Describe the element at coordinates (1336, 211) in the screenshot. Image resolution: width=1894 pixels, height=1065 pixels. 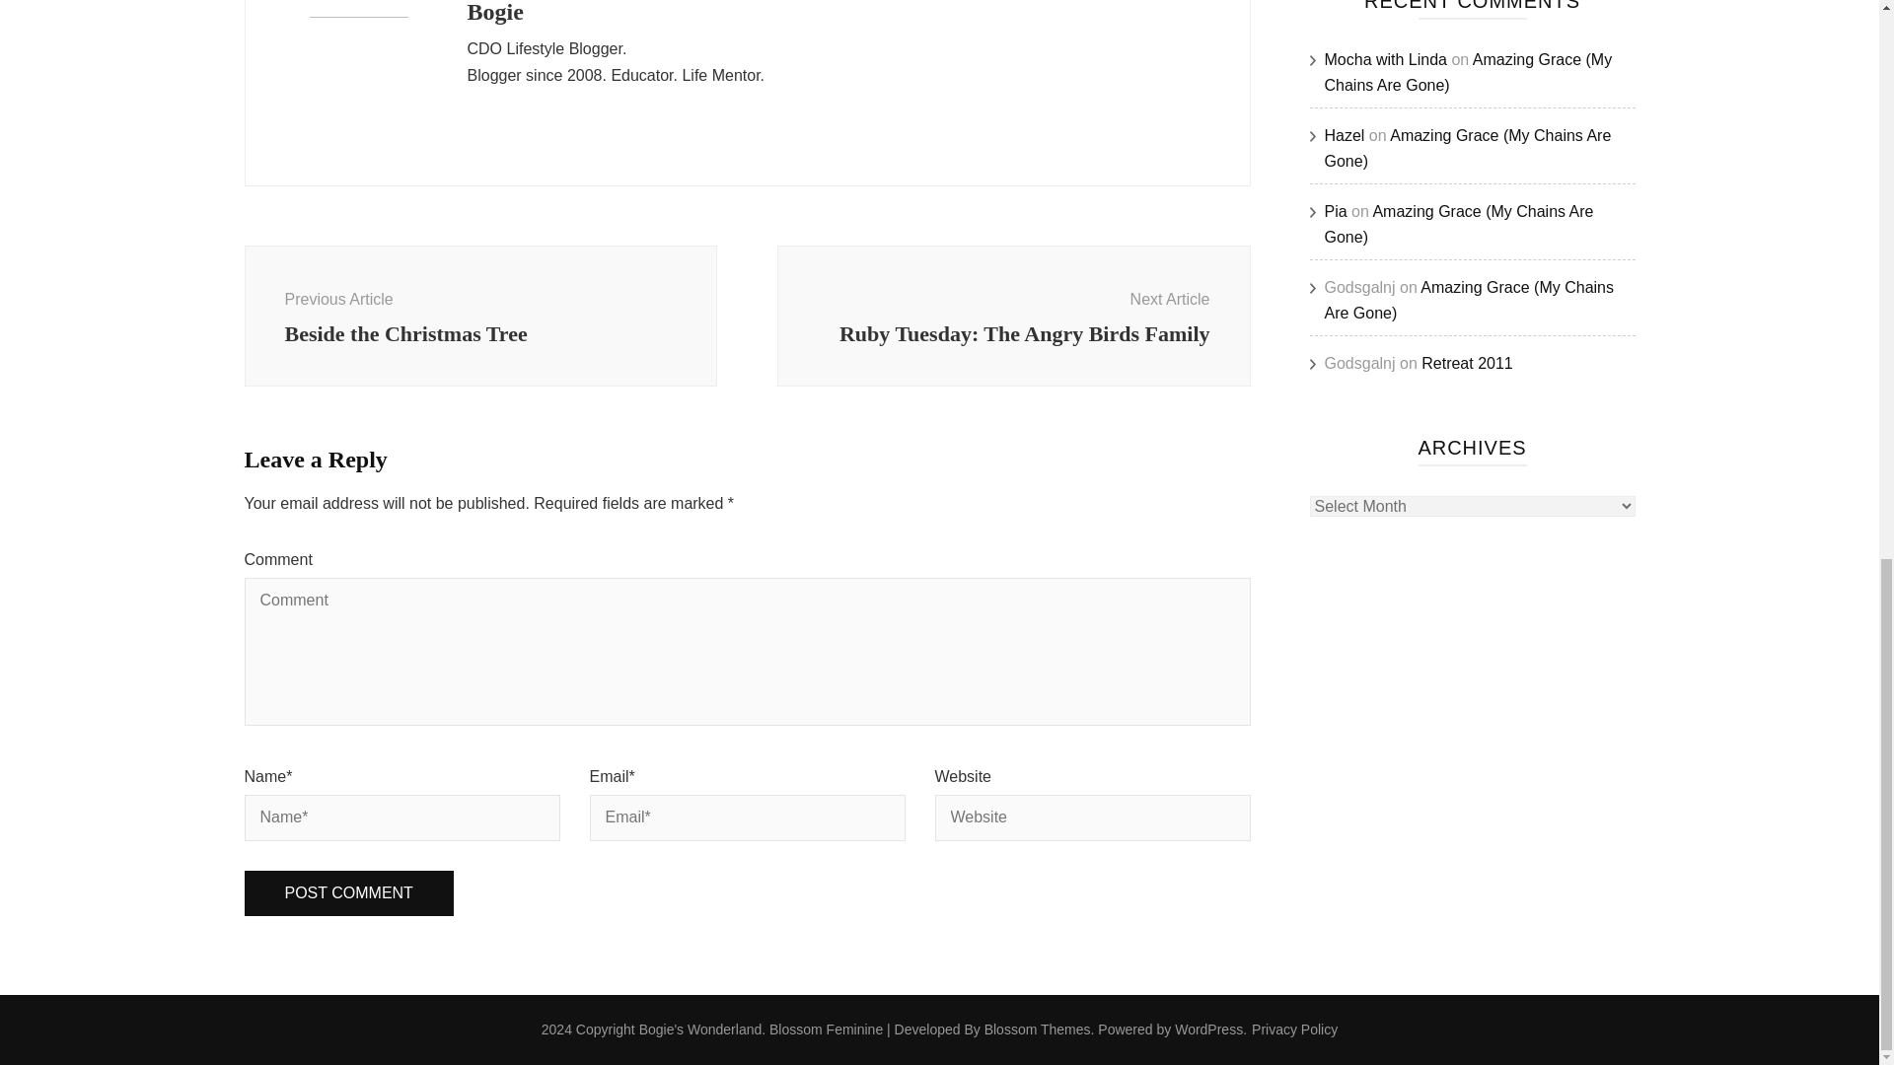
I see `WordPress` at that location.